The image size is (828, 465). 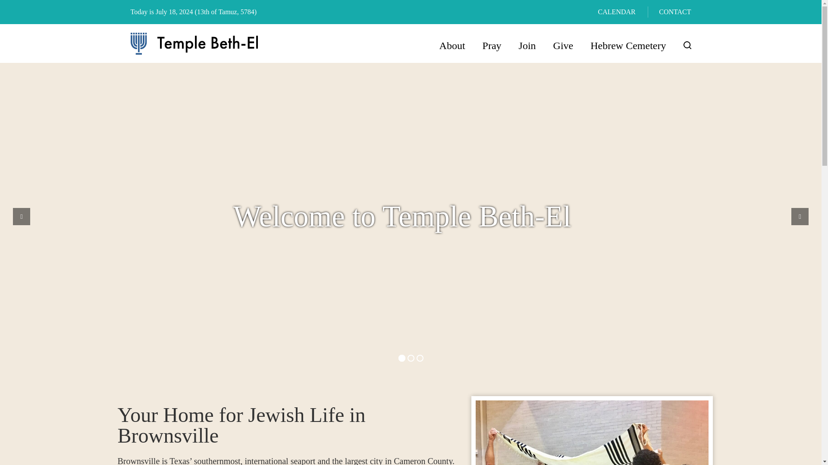 What do you see at coordinates (452, 46) in the screenshot?
I see `About` at bounding box center [452, 46].